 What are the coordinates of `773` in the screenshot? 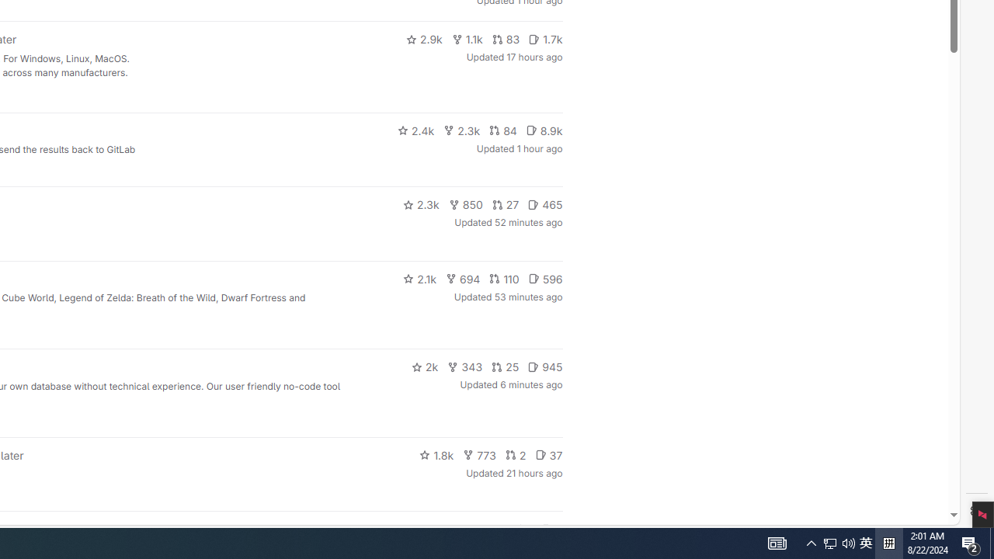 It's located at (480, 455).